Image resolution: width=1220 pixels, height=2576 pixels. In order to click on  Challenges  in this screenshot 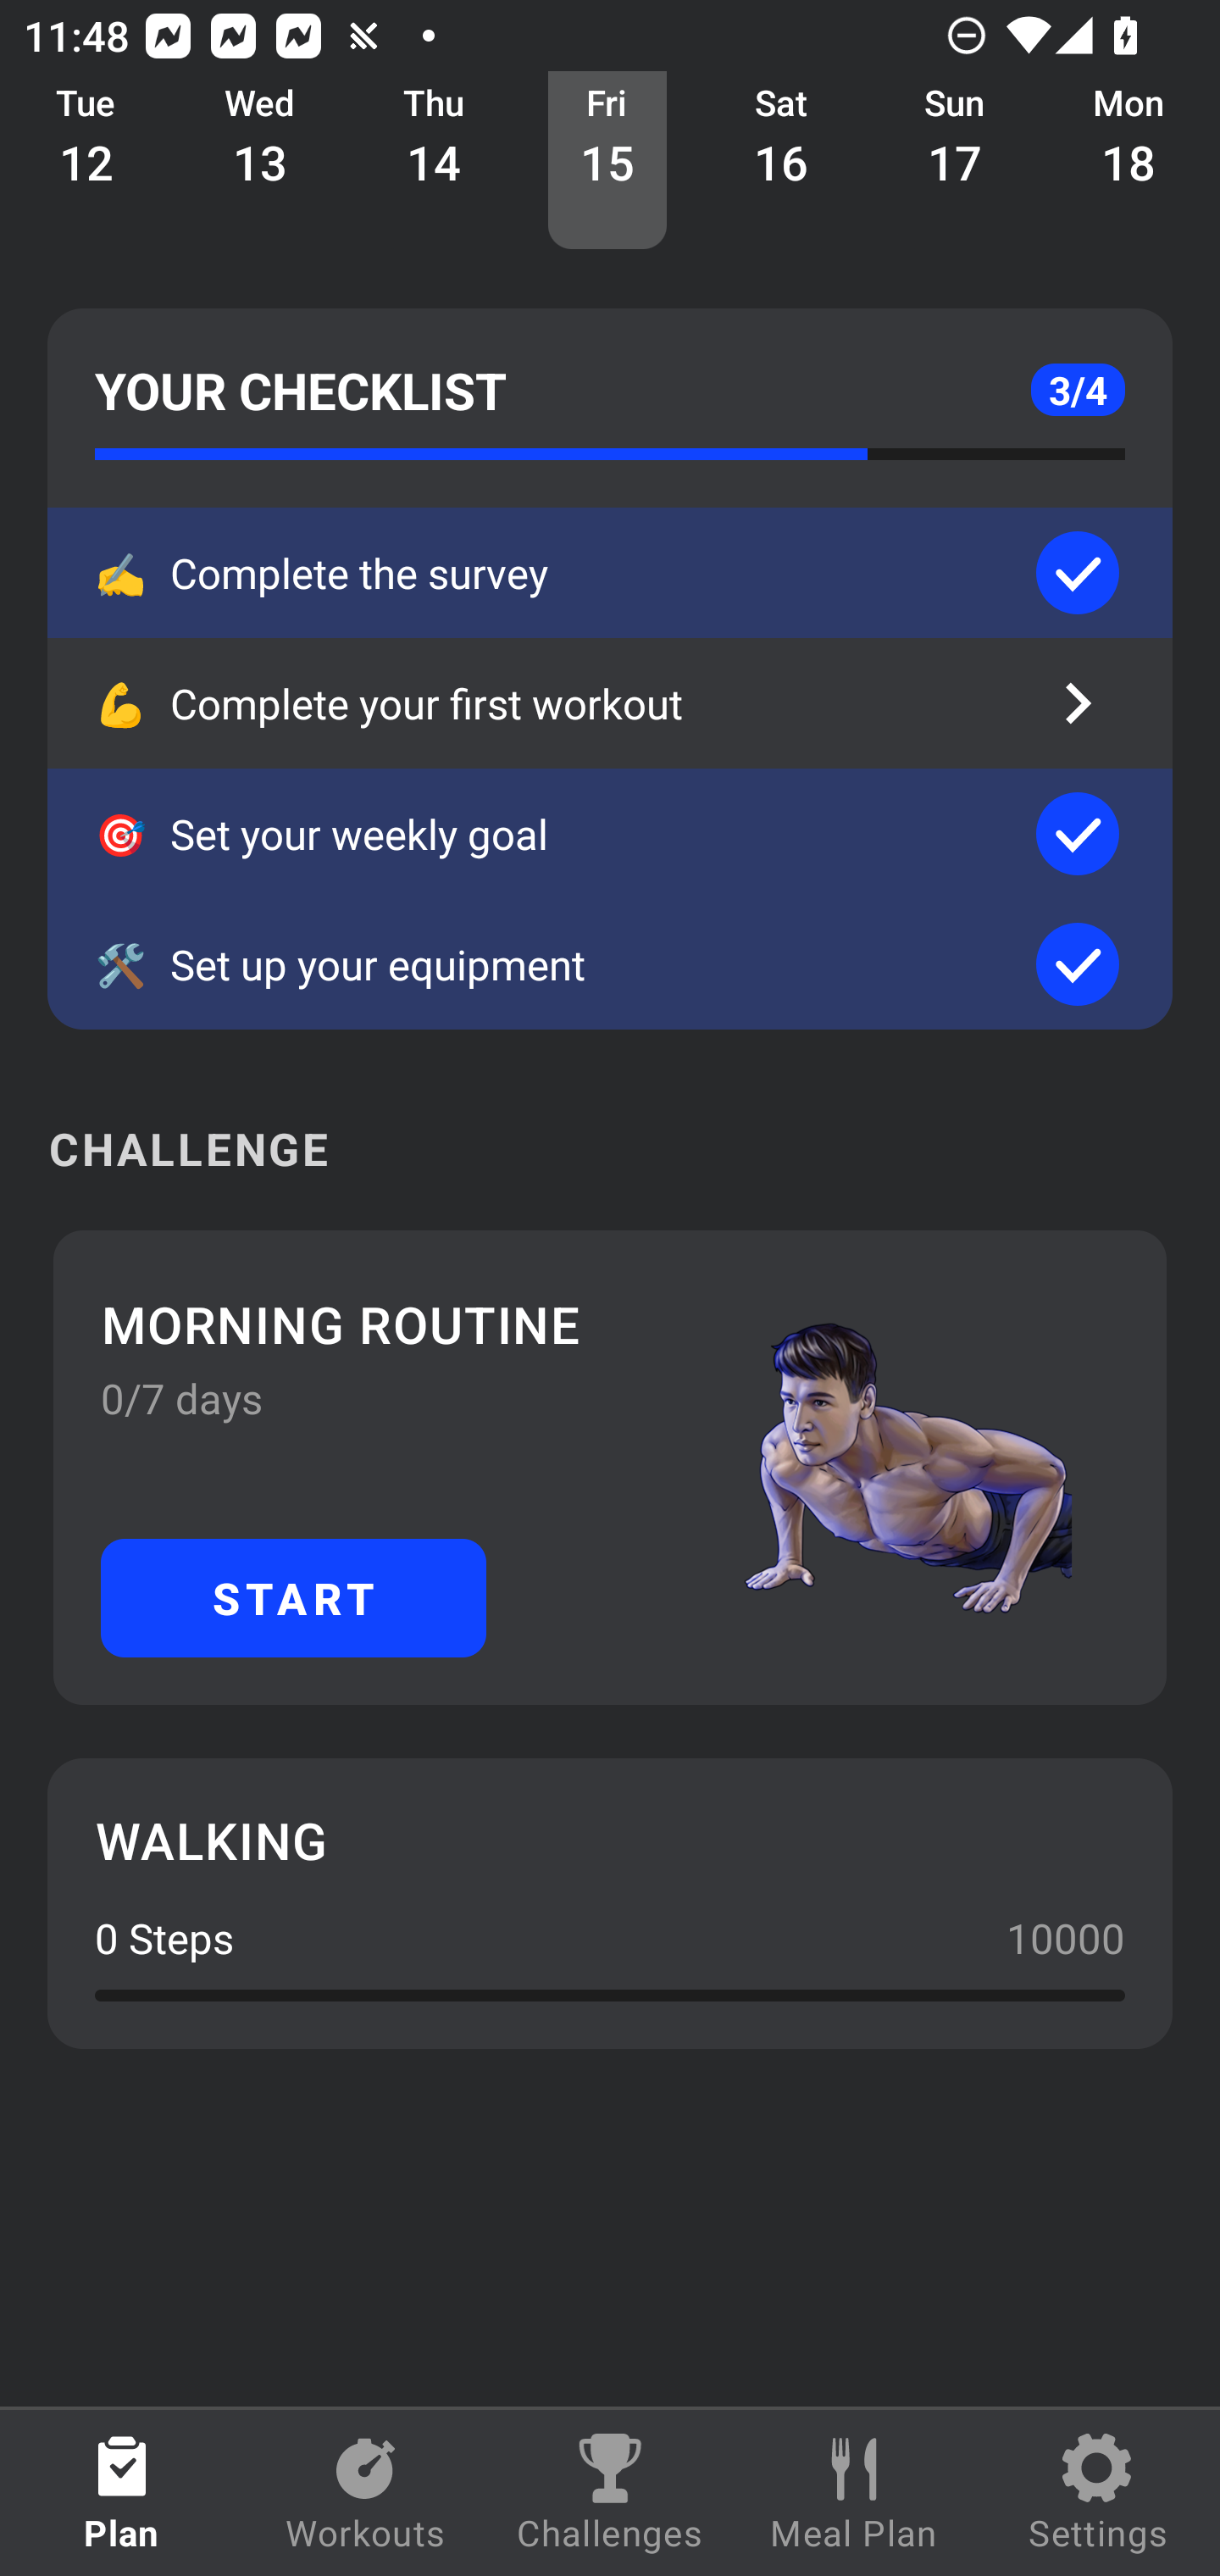, I will do `click(610, 2493)`.